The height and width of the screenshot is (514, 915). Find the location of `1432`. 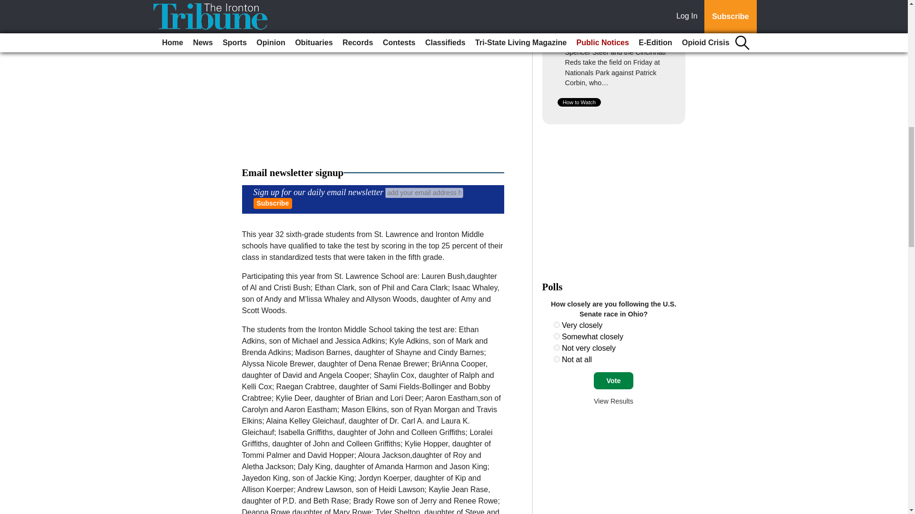

1432 is located at coordinates (557, 325).